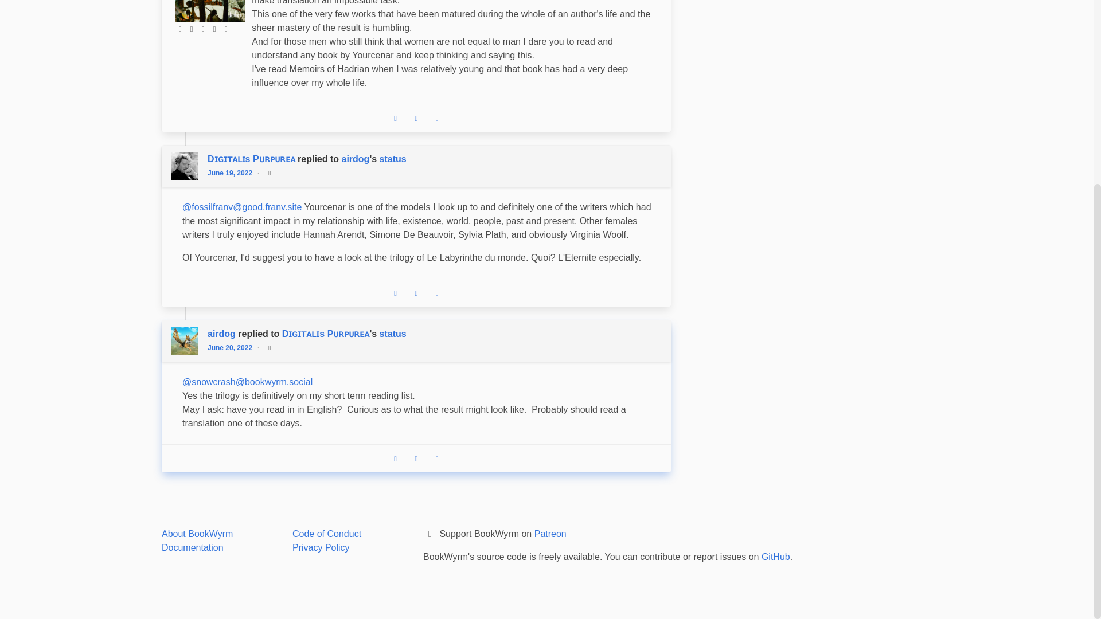 This screenshot has height=619, width=1101. Describe the element at coordinates (437, 293) in the screenshot. I see `Like status` at that location.